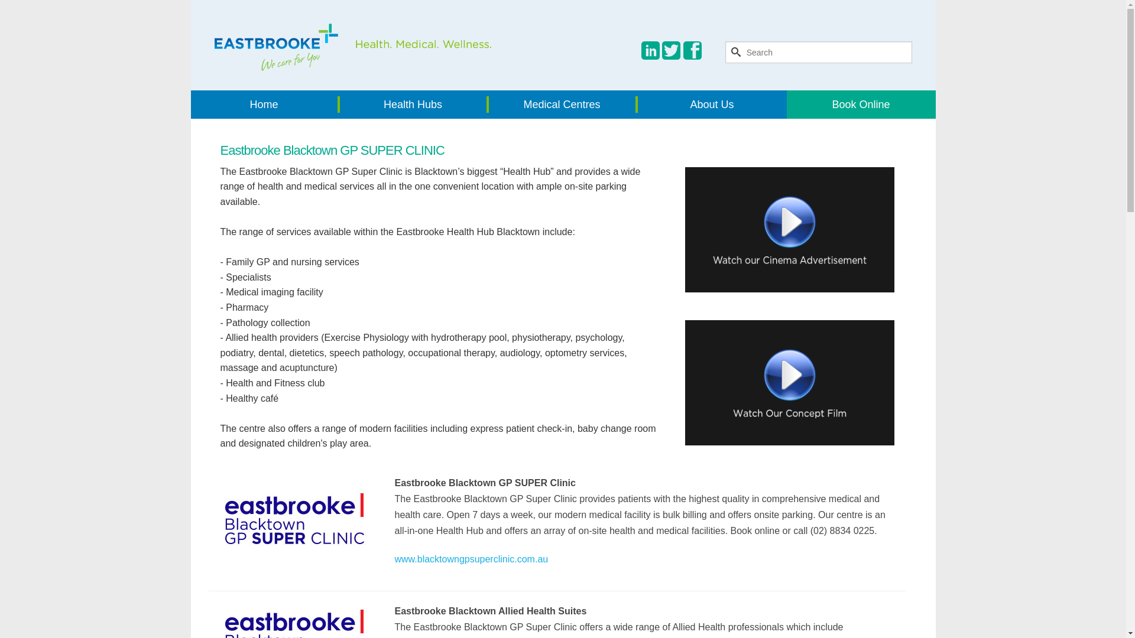 This screenshot has height=638, width=1135. I want to click on Book Online, so click(861, 105).